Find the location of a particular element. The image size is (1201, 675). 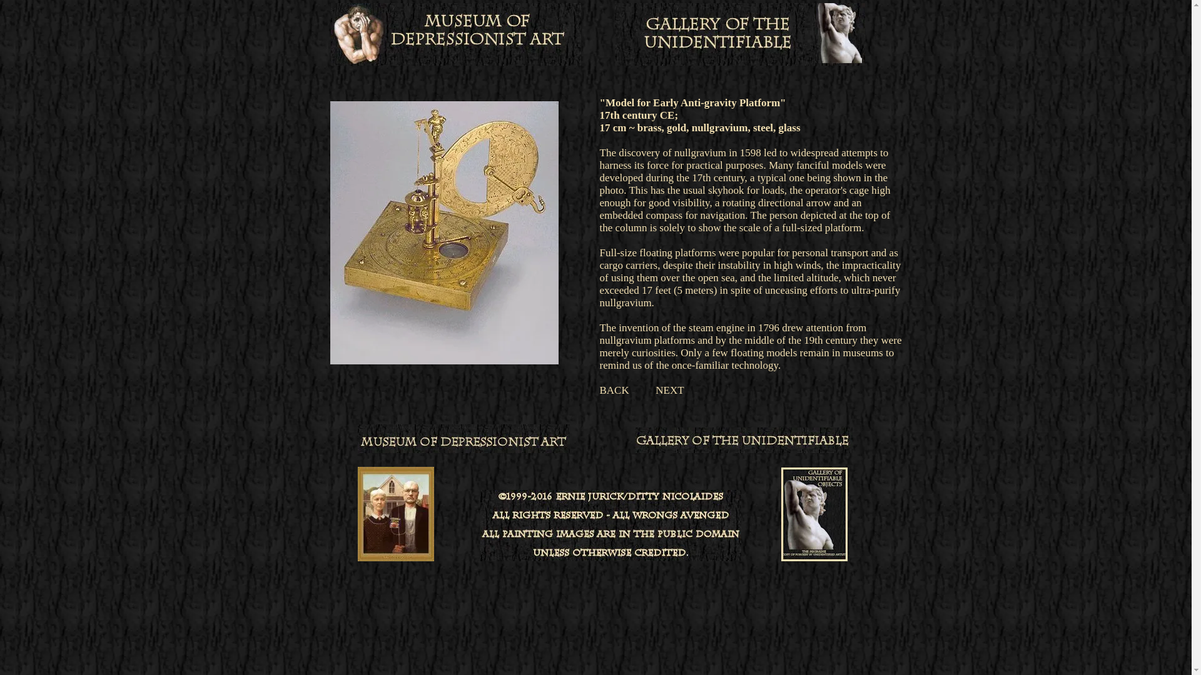

BACK is located at coordinates (614, 390).